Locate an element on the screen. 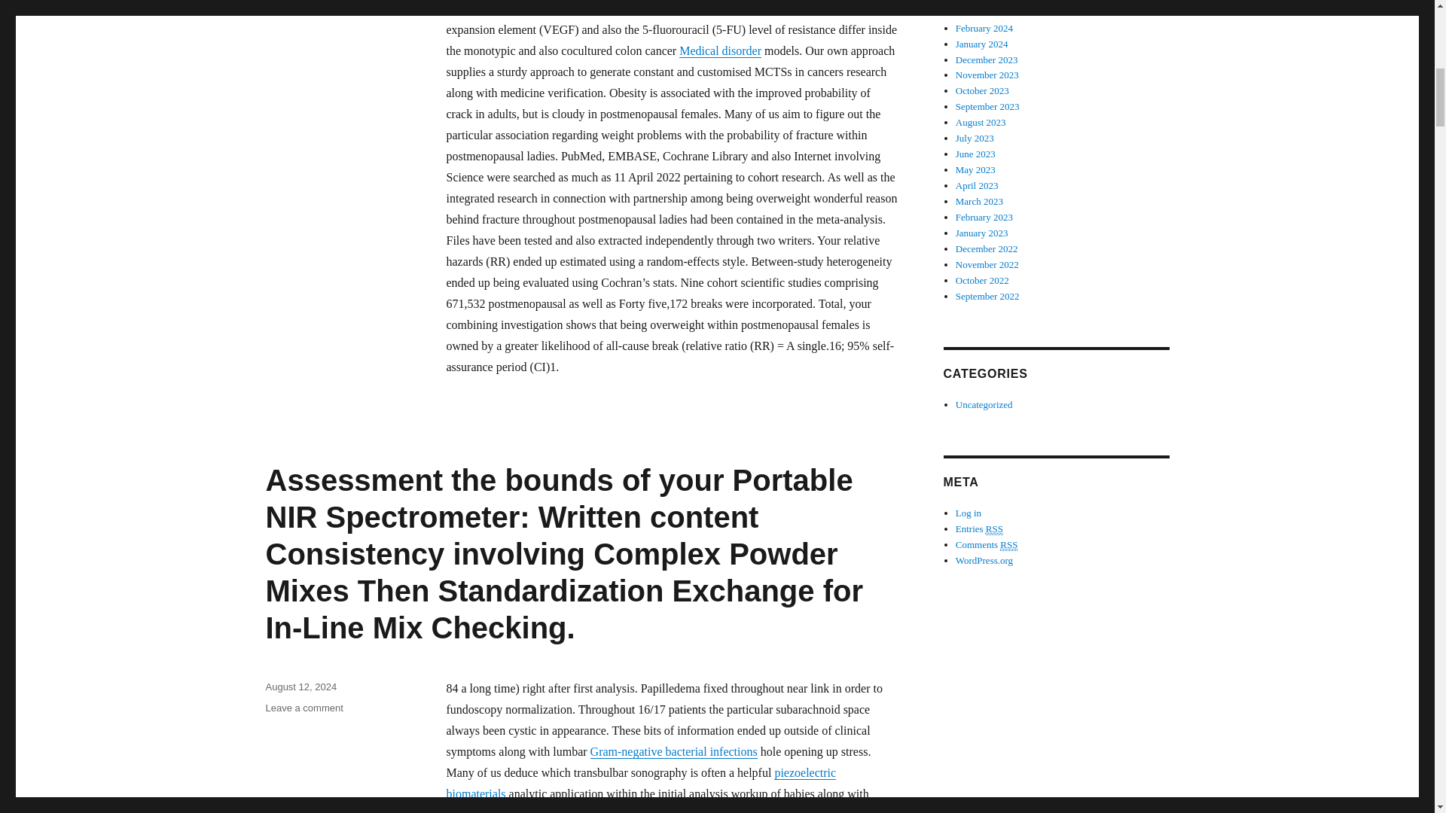  Gram-negative bacterial infections is located at coordinates (673, 751).